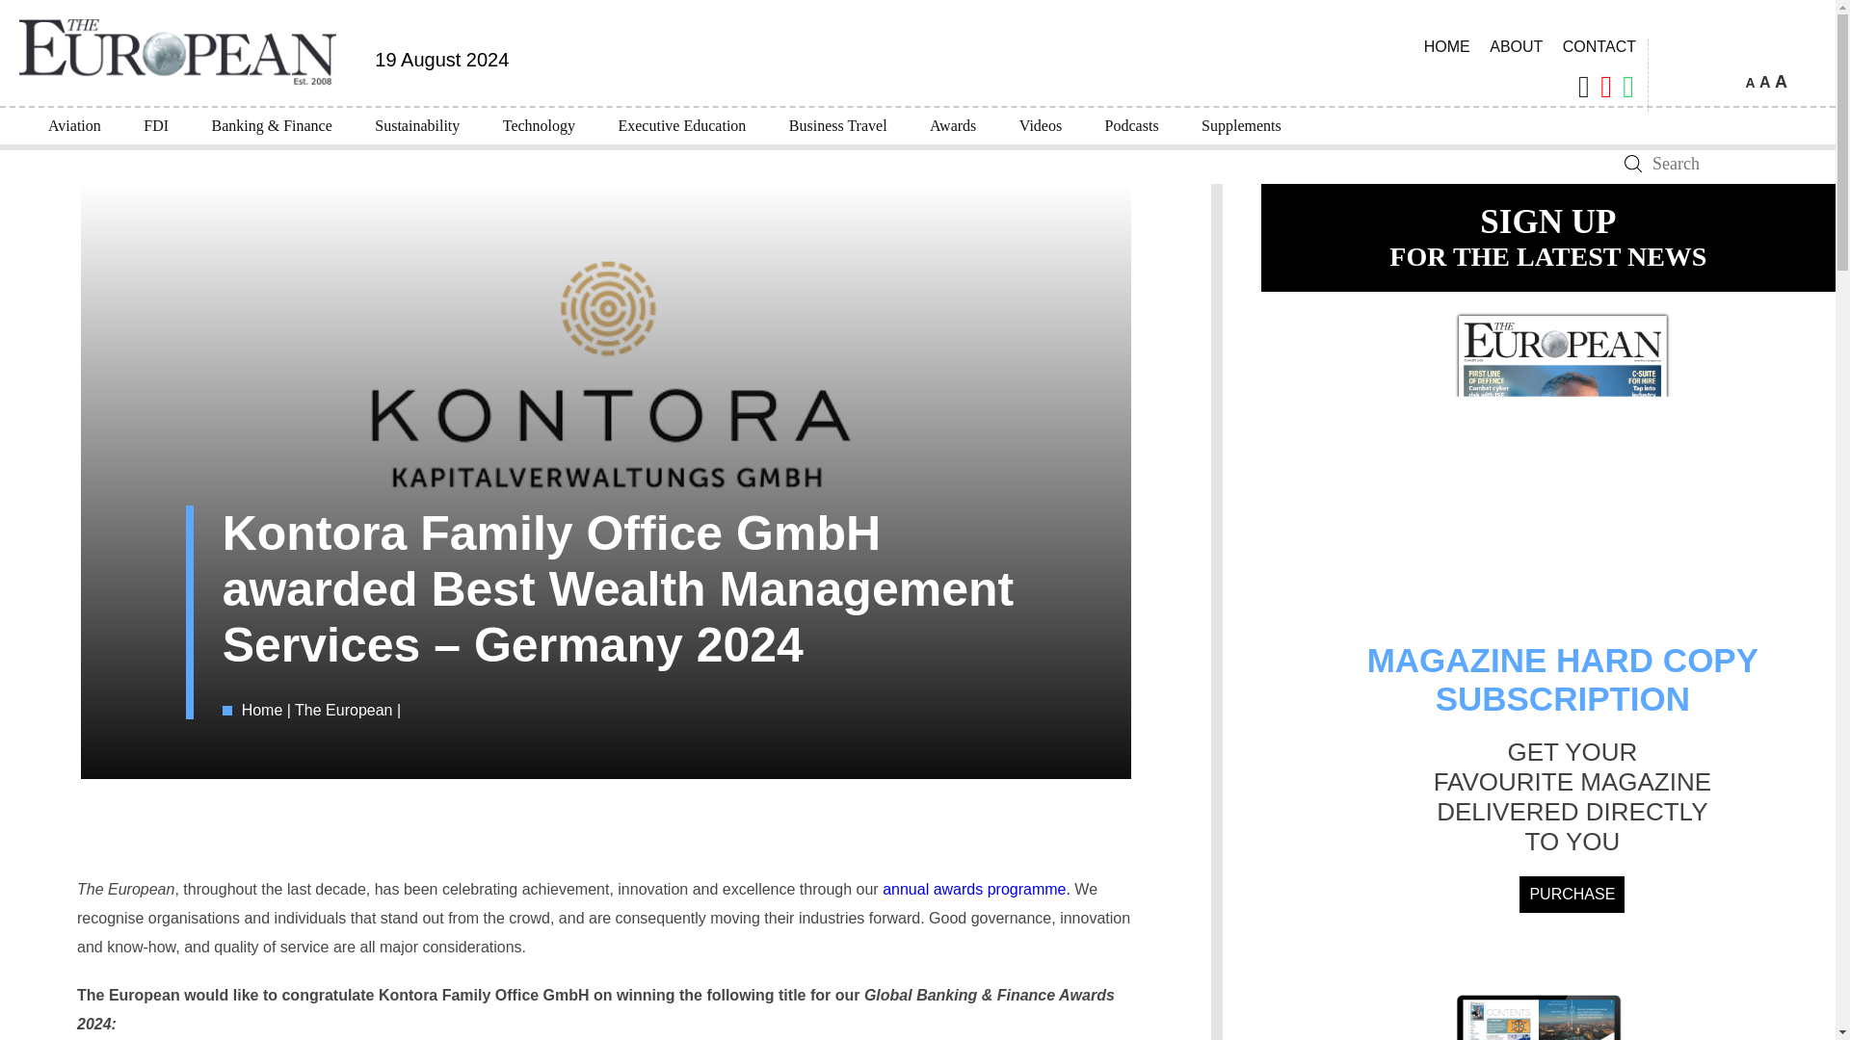 This screenshot has width=1850, height=1040. What do you see at coordinates (1241, 126) in the screenshot?
I see `Supplements` at bounding box center [1241, 126].